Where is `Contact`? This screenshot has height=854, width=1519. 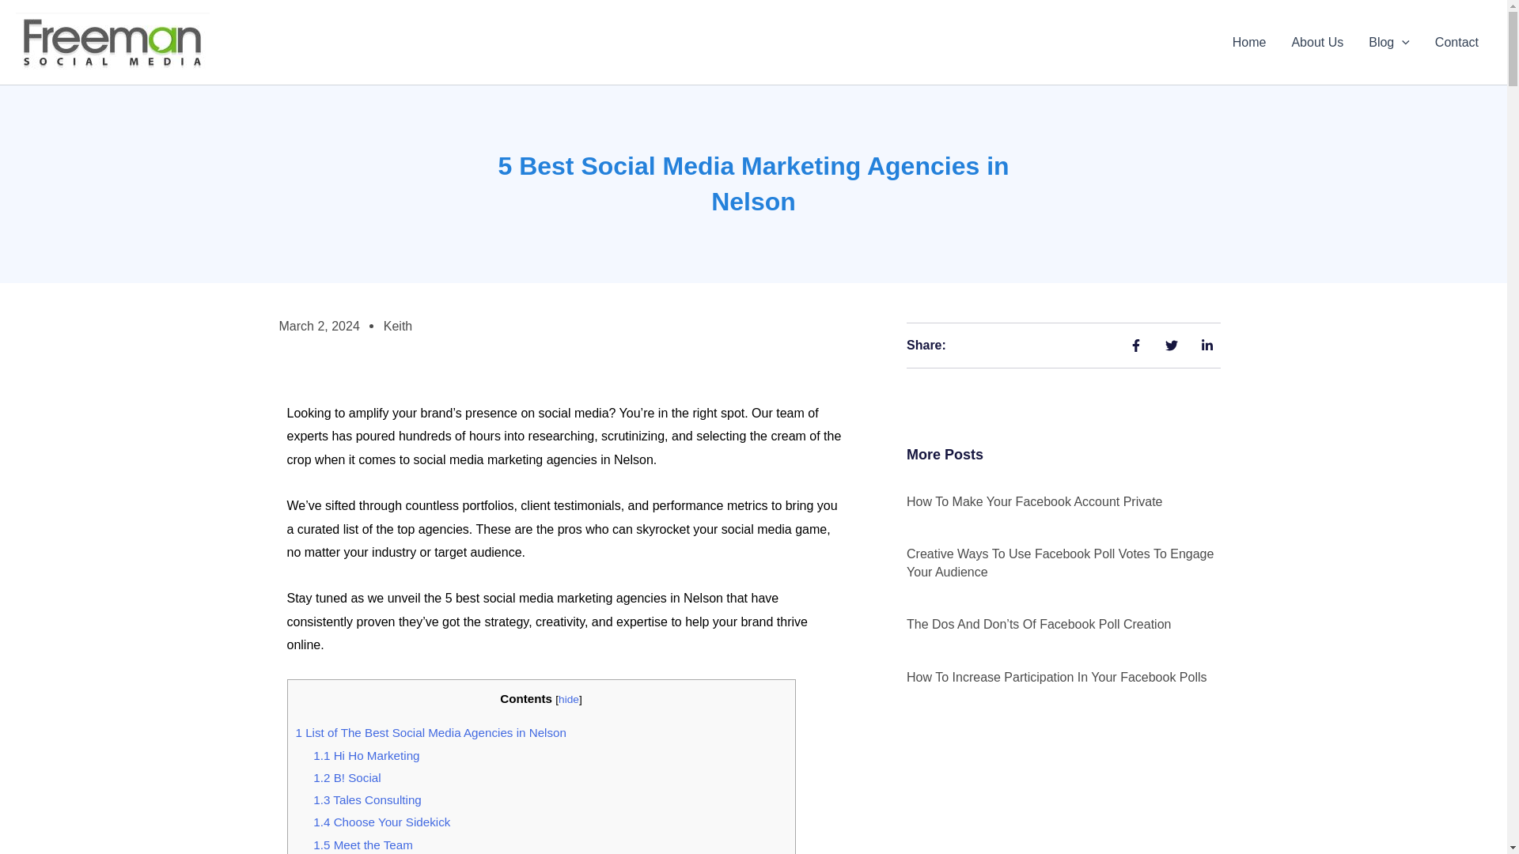
Contact is located at coordinates (1456, 43).